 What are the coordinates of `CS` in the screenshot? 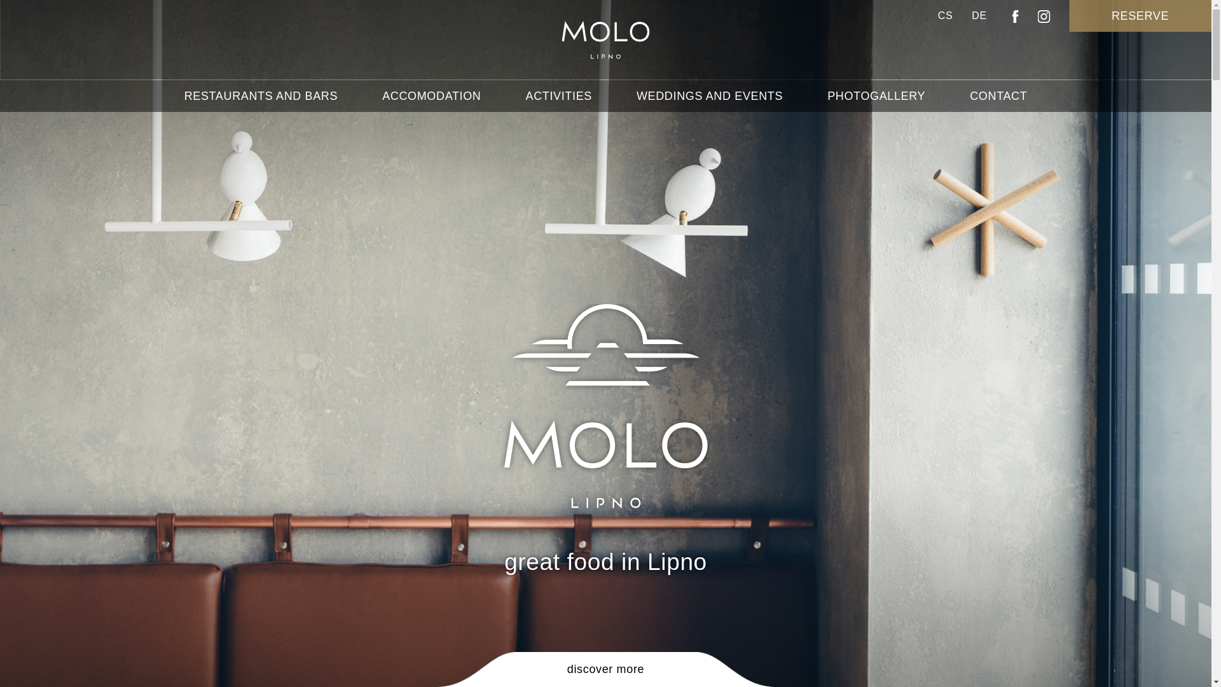 It's located at (945, 15).